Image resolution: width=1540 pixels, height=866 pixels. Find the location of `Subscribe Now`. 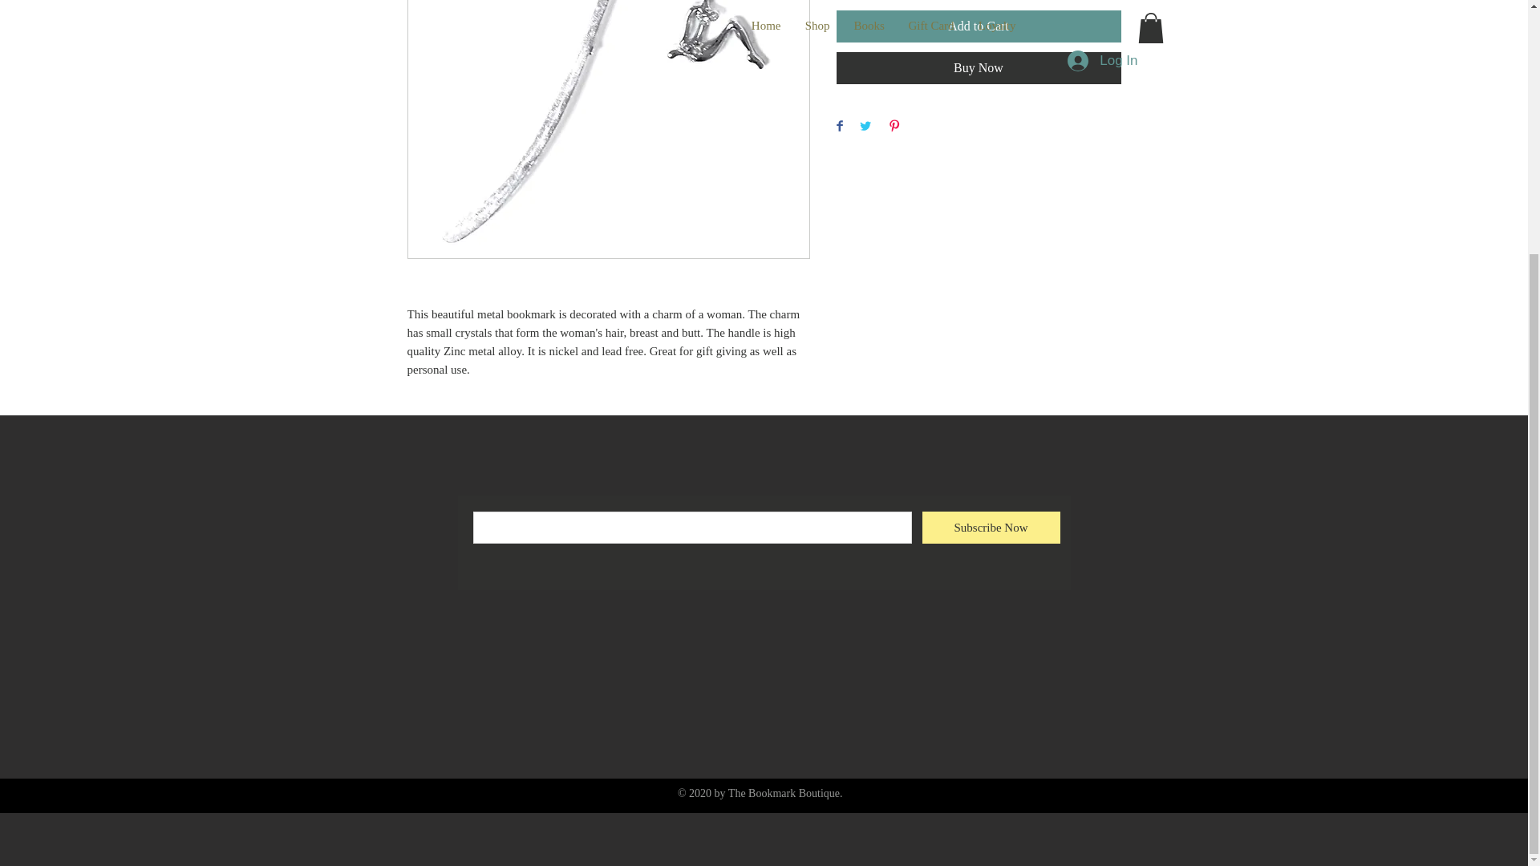

Subscribe Now is located at coordinates (991, 528).